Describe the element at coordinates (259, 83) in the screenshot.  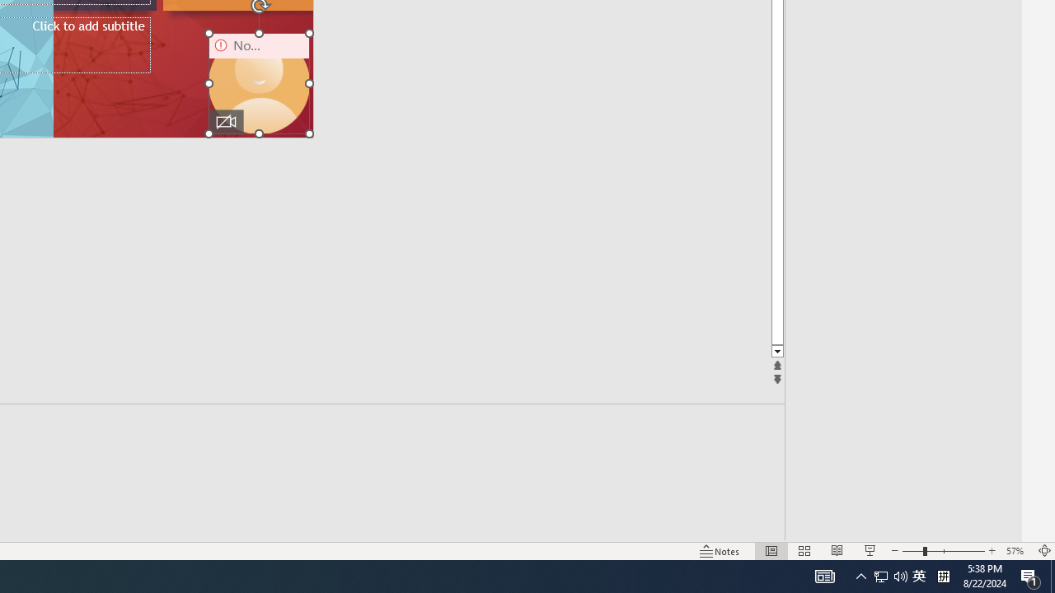
I see `Camera 14, No camera detected.` at that location.